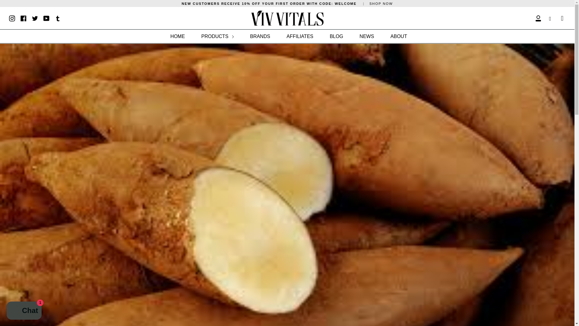 Image resolution: width=579 pixels, height=326 pixels. Describe the element at coordinates (46, 18) in the screenshot. I see `VIV Vitals on YouTube` at that location.